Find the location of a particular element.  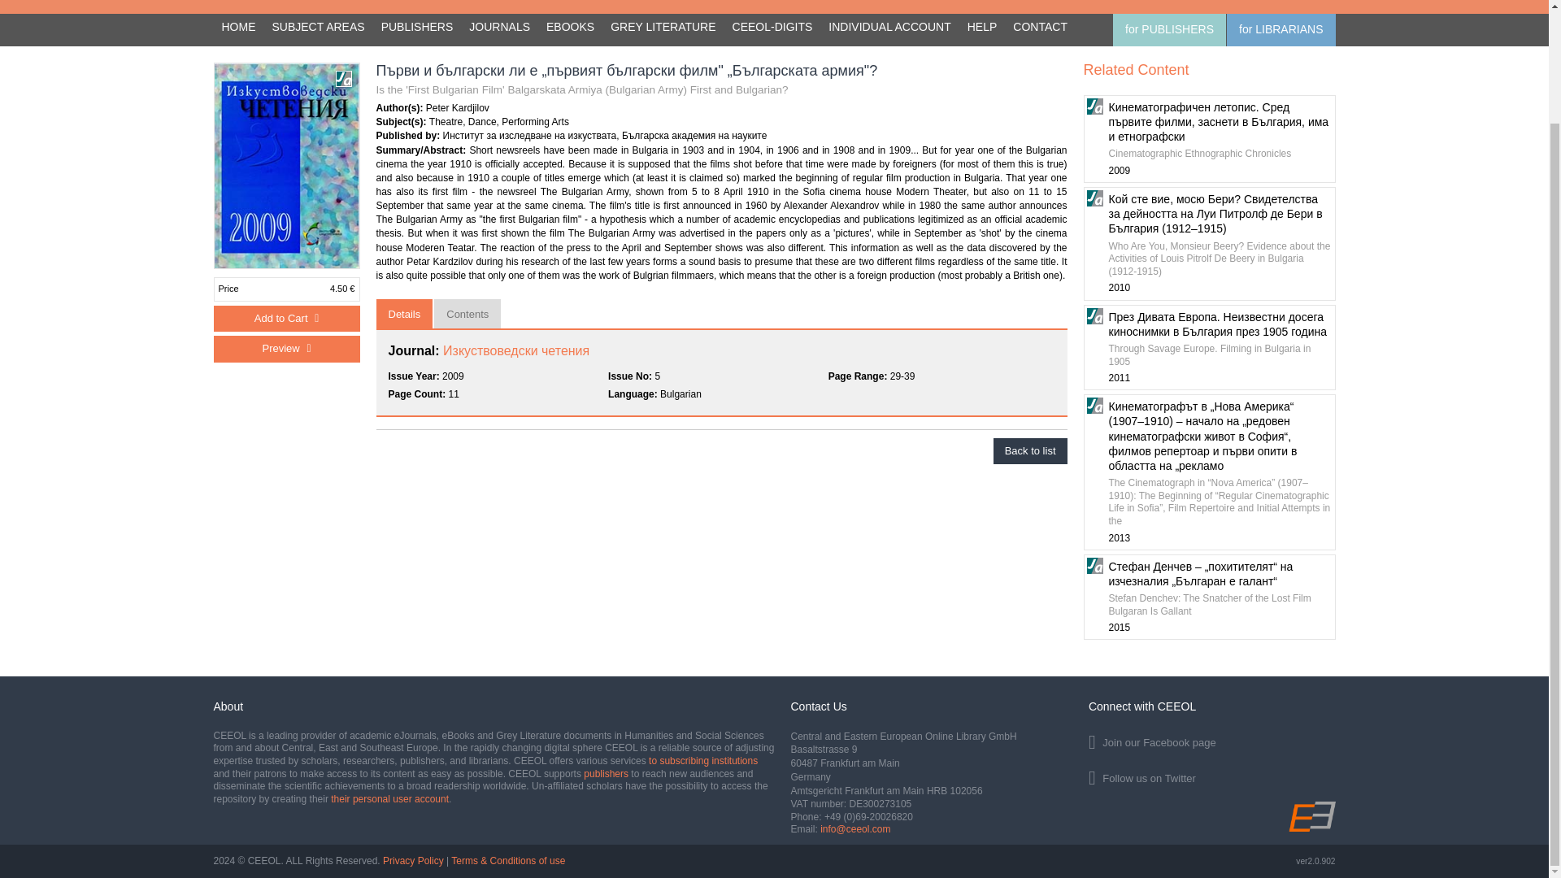

their personal user account is located at coordinates (390, 799).